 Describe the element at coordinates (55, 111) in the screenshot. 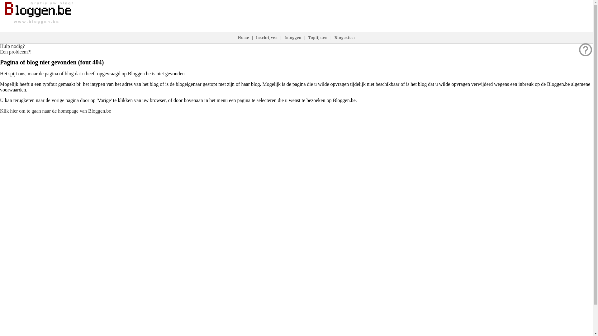

I see `Klik hier om te gaan naar de homepage van Bloggen.be` at that location.